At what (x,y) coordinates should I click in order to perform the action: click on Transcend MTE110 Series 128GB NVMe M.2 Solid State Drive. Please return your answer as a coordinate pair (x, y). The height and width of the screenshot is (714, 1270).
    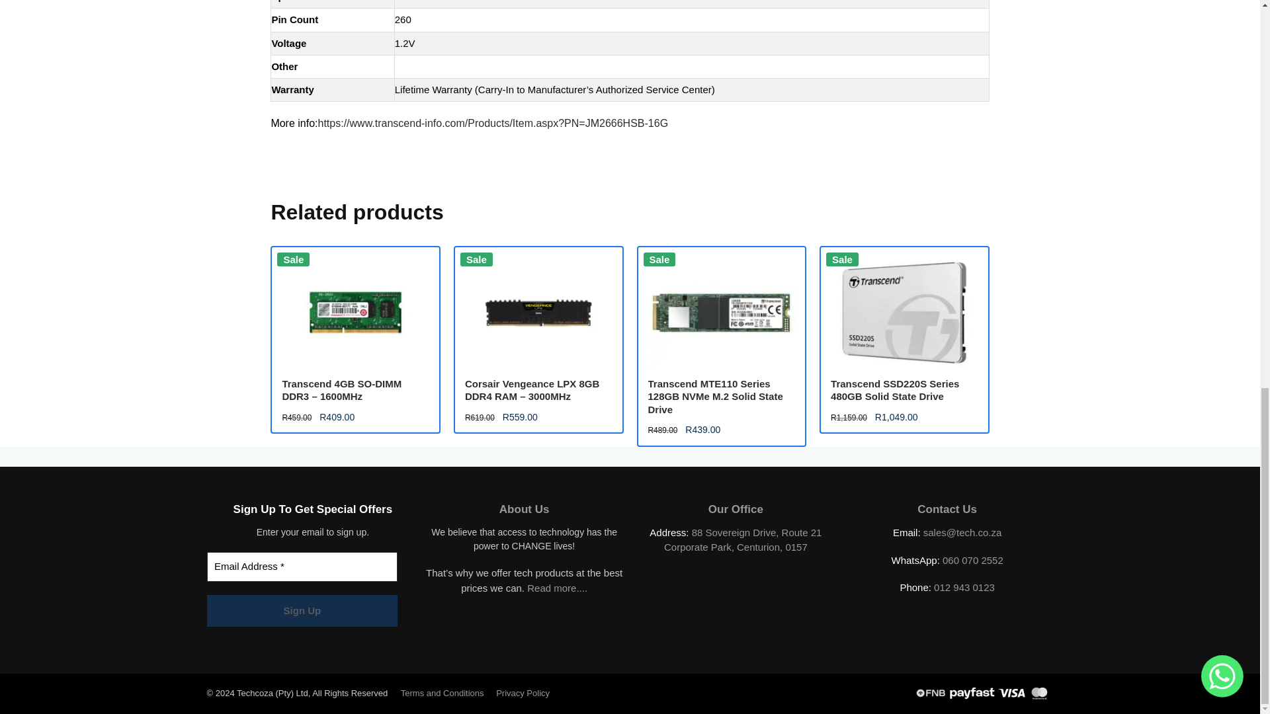
    Looking at the image, I should click on (722, 312).